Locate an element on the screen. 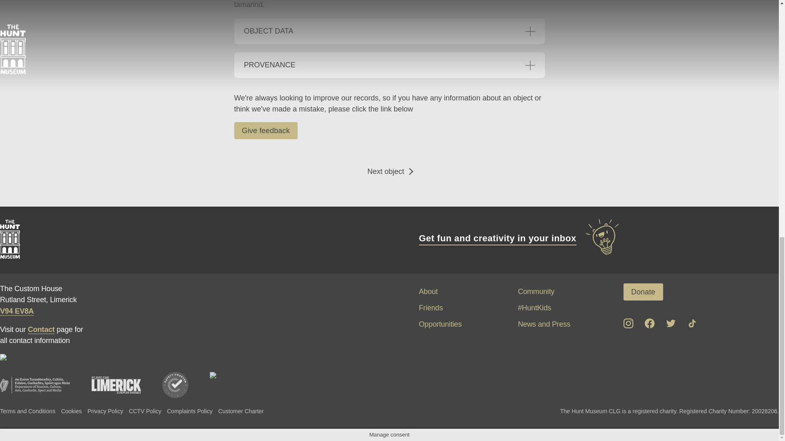 Image resolution: width=785 pixels, height=441 pixels. News and Press is located at coordinates (544, 324).